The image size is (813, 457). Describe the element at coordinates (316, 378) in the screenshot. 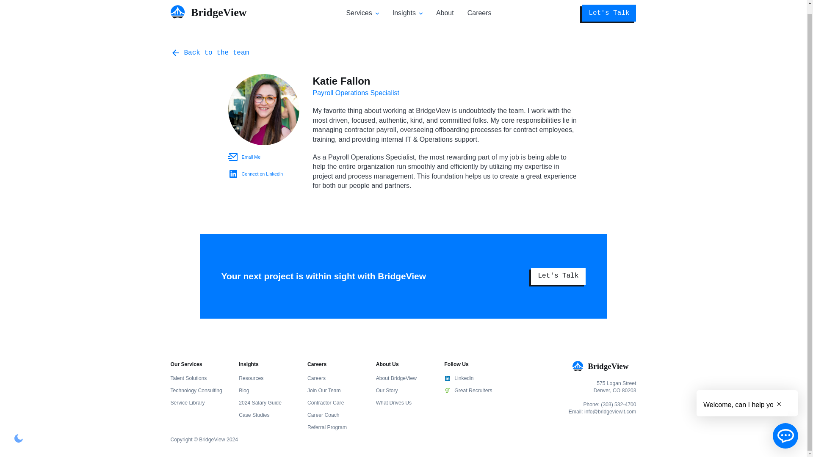

I see `Careers` at that location.